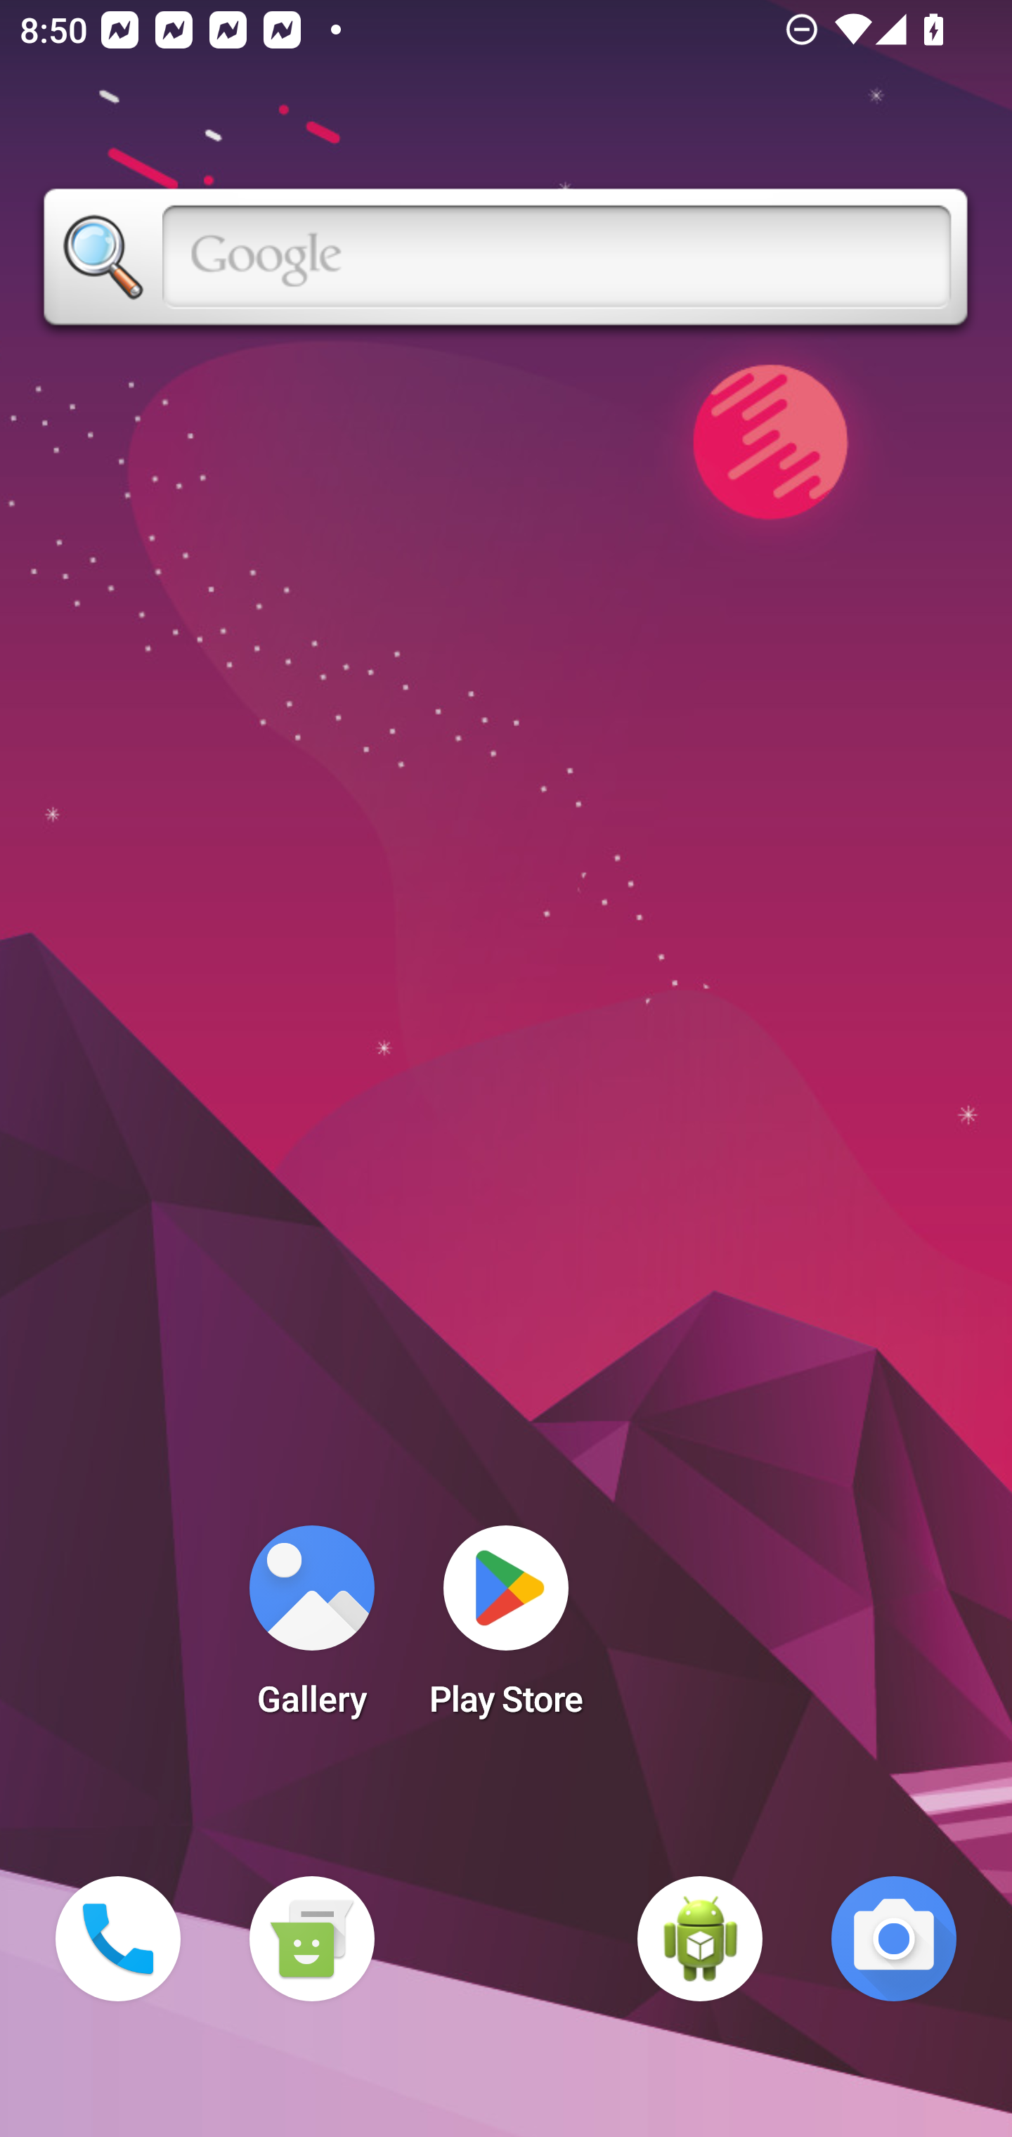  What do you see at coordinates (894, 1939) in the screenshot?
I see `Camera` at bounding box center [894, 1939].